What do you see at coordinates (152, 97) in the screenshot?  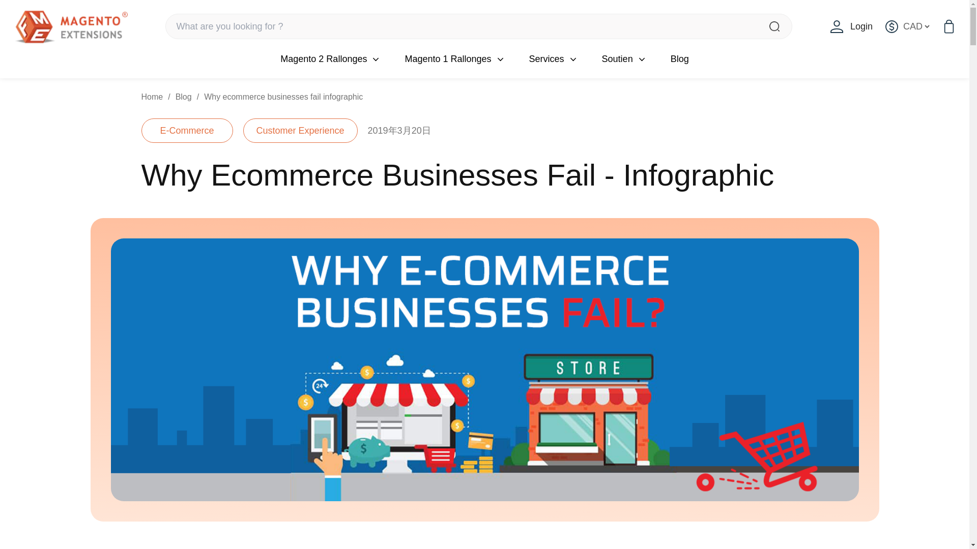 I see `Home` at bounding box center [152, 97].